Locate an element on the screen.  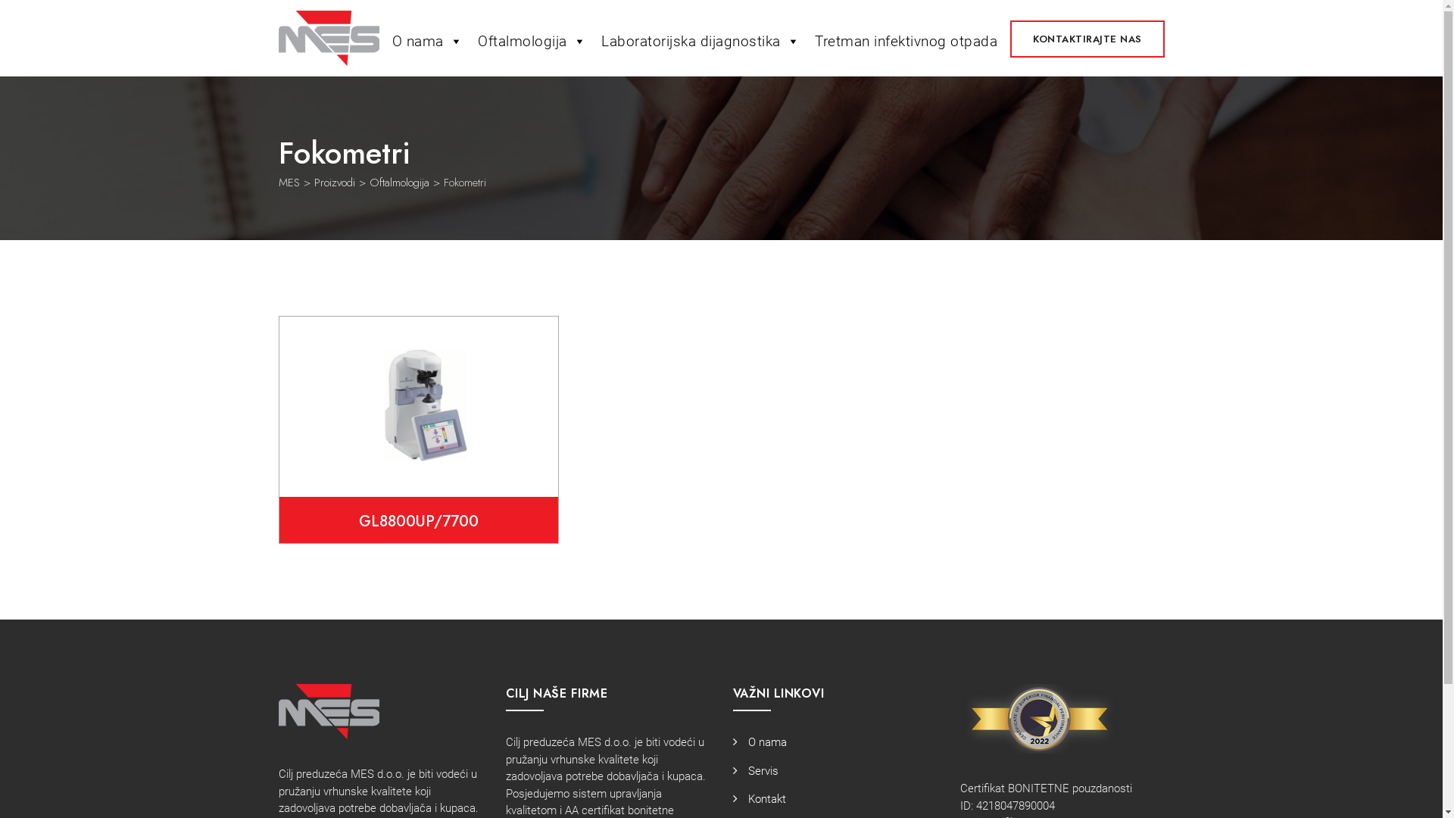
Proizvodi is located at coordinates (334, 183).